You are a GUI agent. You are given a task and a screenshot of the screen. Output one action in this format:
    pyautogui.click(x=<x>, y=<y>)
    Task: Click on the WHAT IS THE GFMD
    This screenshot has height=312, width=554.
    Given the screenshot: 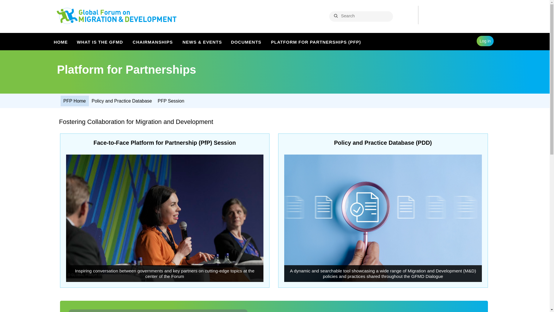 What is the action you would take?
    pyautogui.click(x=100, y=41)
    